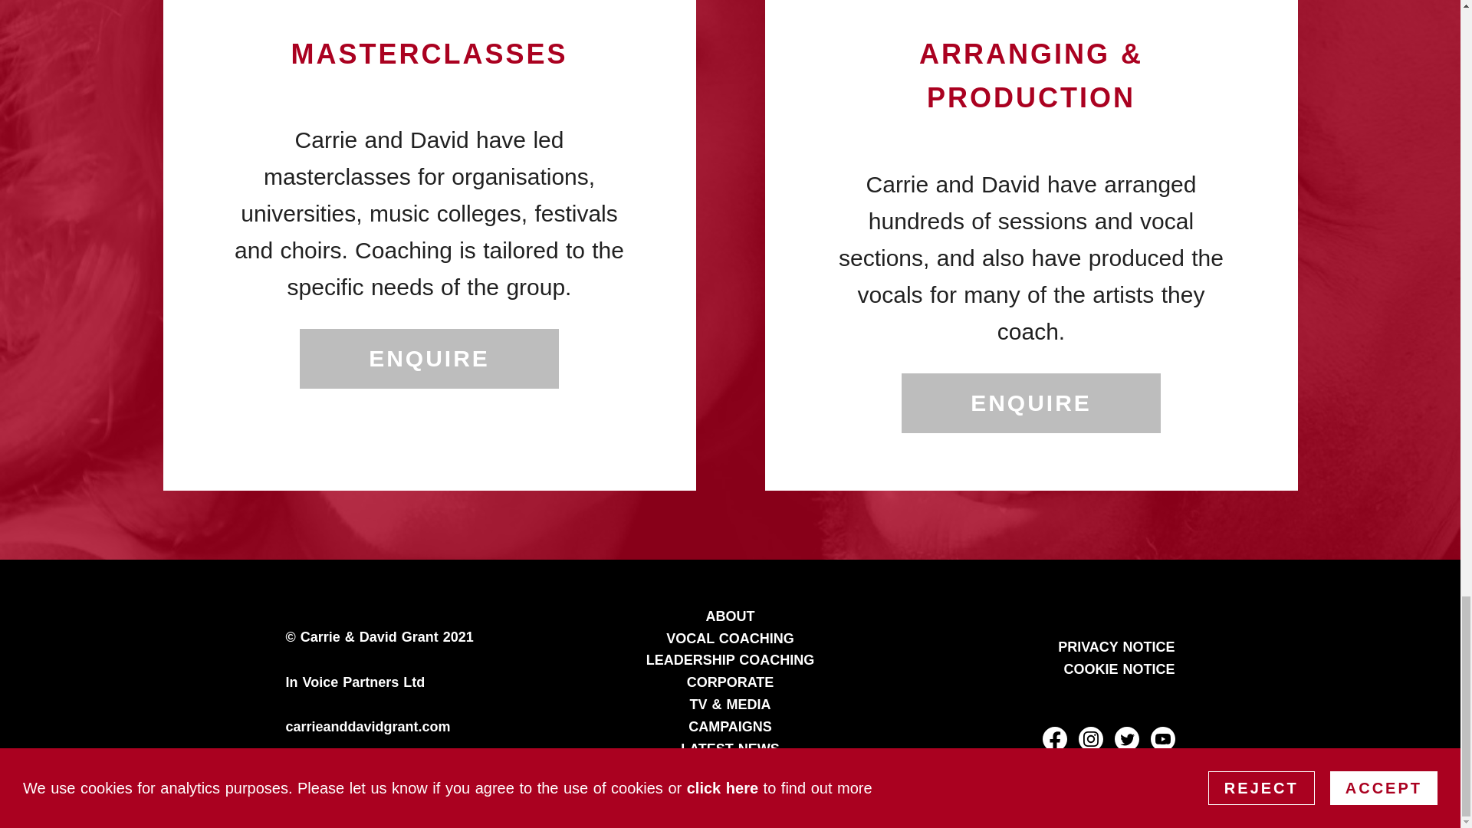  What do you see at coordinates (1030, 403) in the screenshot?
I see `ENQUIRE` at bounding box center [1030, 403].